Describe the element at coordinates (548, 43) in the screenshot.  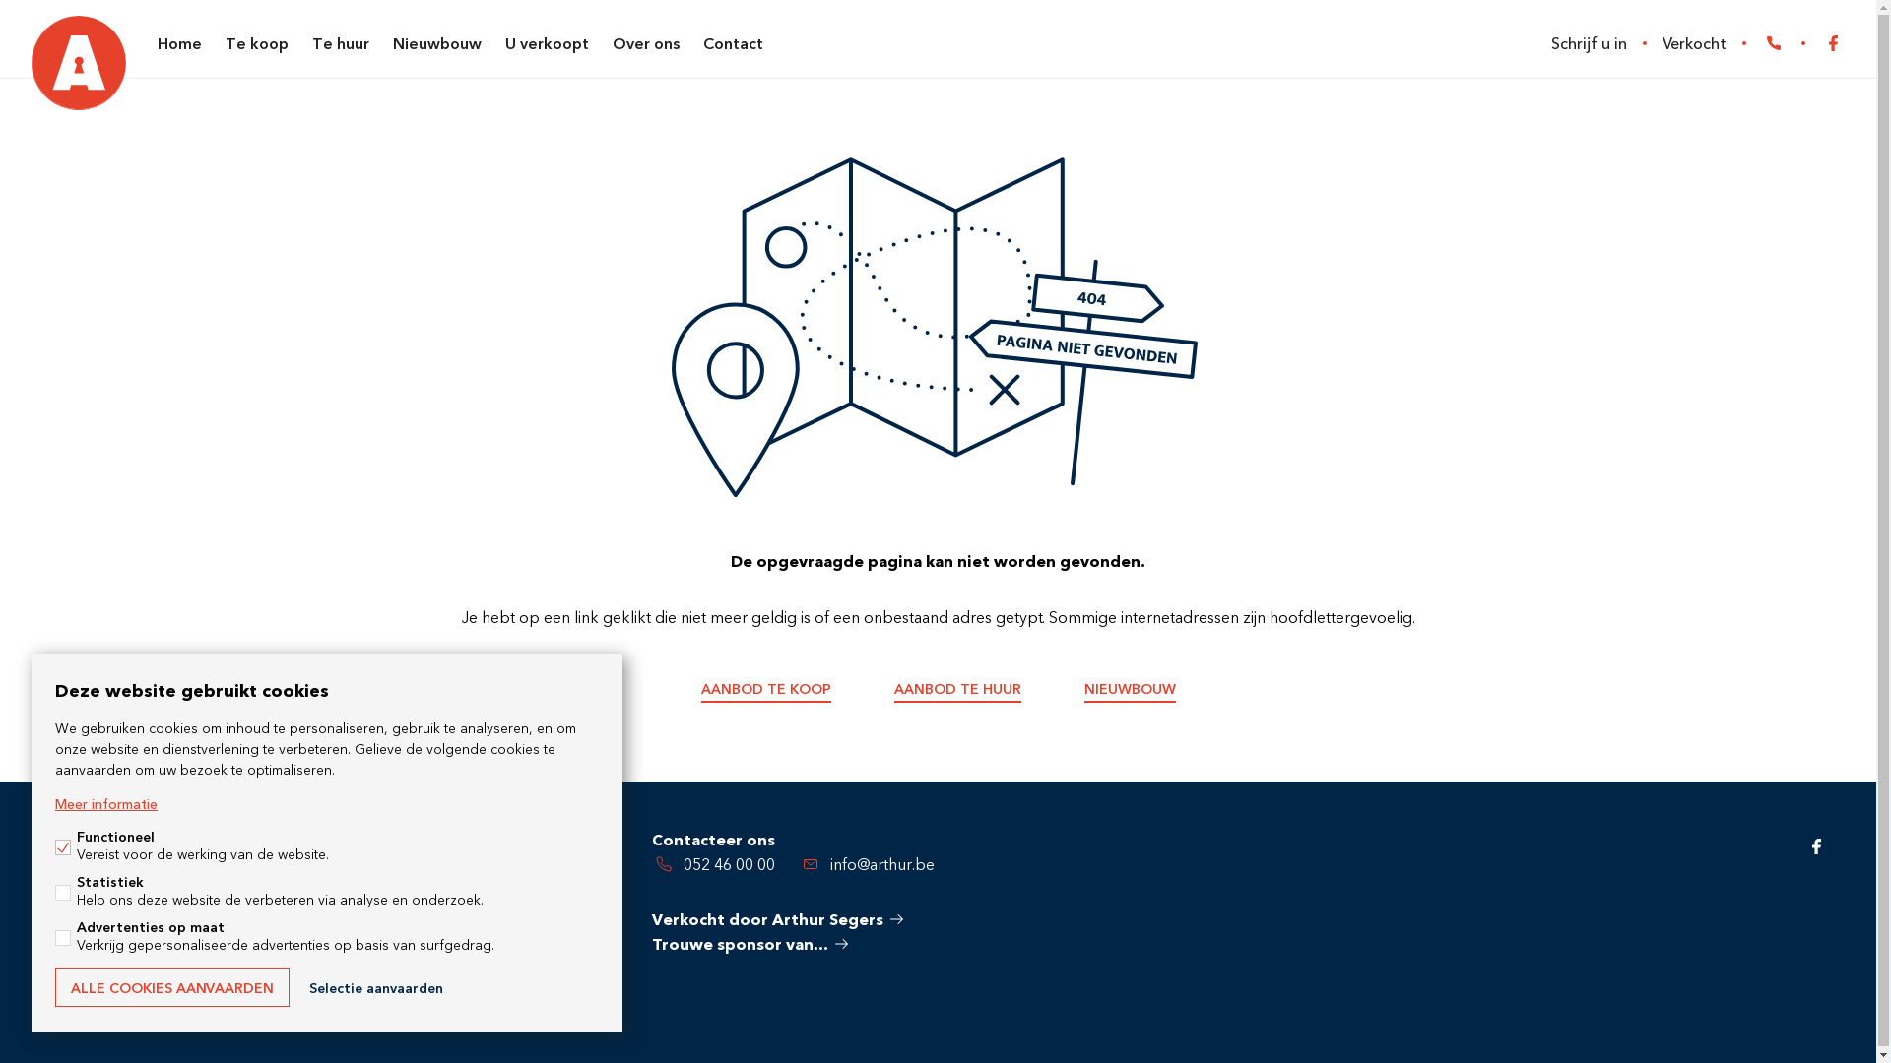
I see `U verkoopt` at that location.